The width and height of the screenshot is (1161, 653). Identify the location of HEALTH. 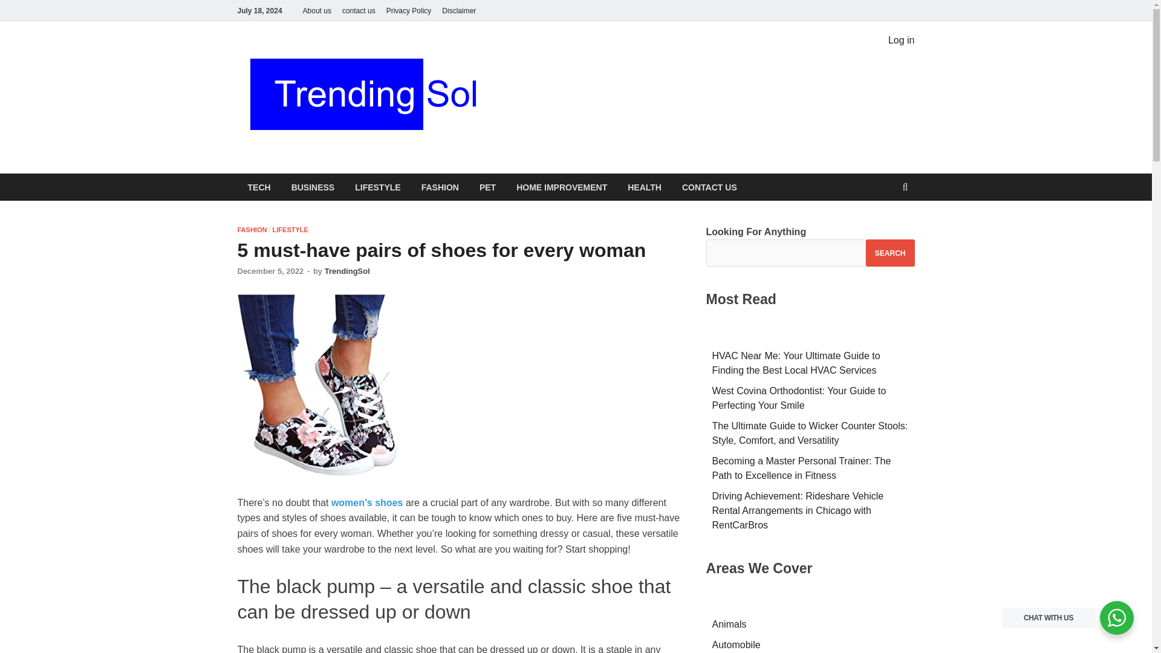
(645, 187).